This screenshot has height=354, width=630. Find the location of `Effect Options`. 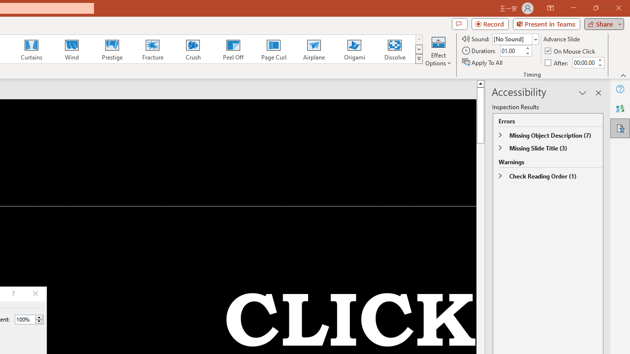

Effect Options is located at coordinates (438, 50).